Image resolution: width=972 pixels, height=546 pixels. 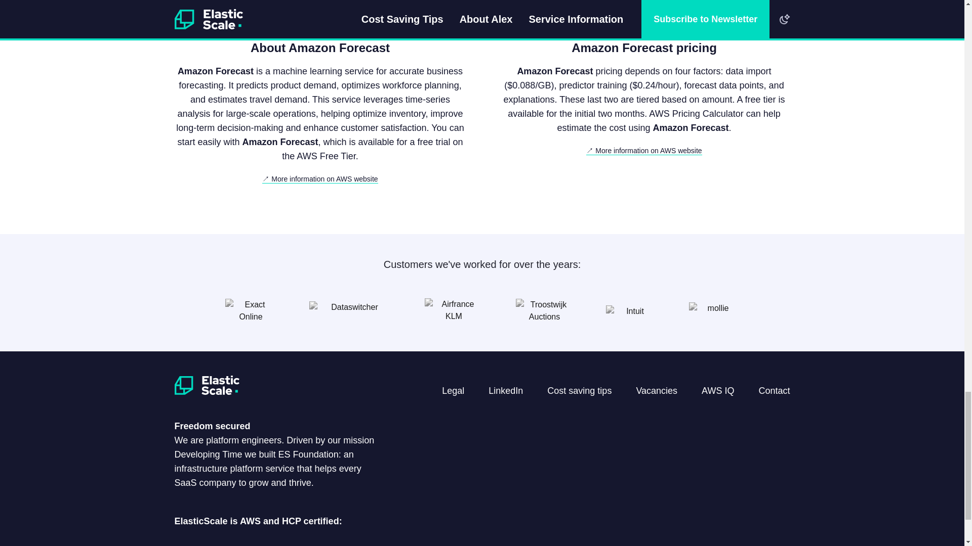 I want to click on AWS DevOps Engineer Professional, so click(x=262, y=543).